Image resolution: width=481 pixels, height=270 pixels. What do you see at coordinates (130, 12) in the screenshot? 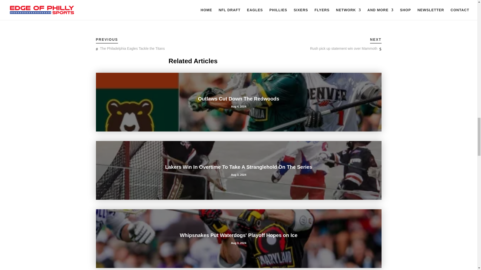
I see `Click to share on Reddit` at bounding box center [130, 12].